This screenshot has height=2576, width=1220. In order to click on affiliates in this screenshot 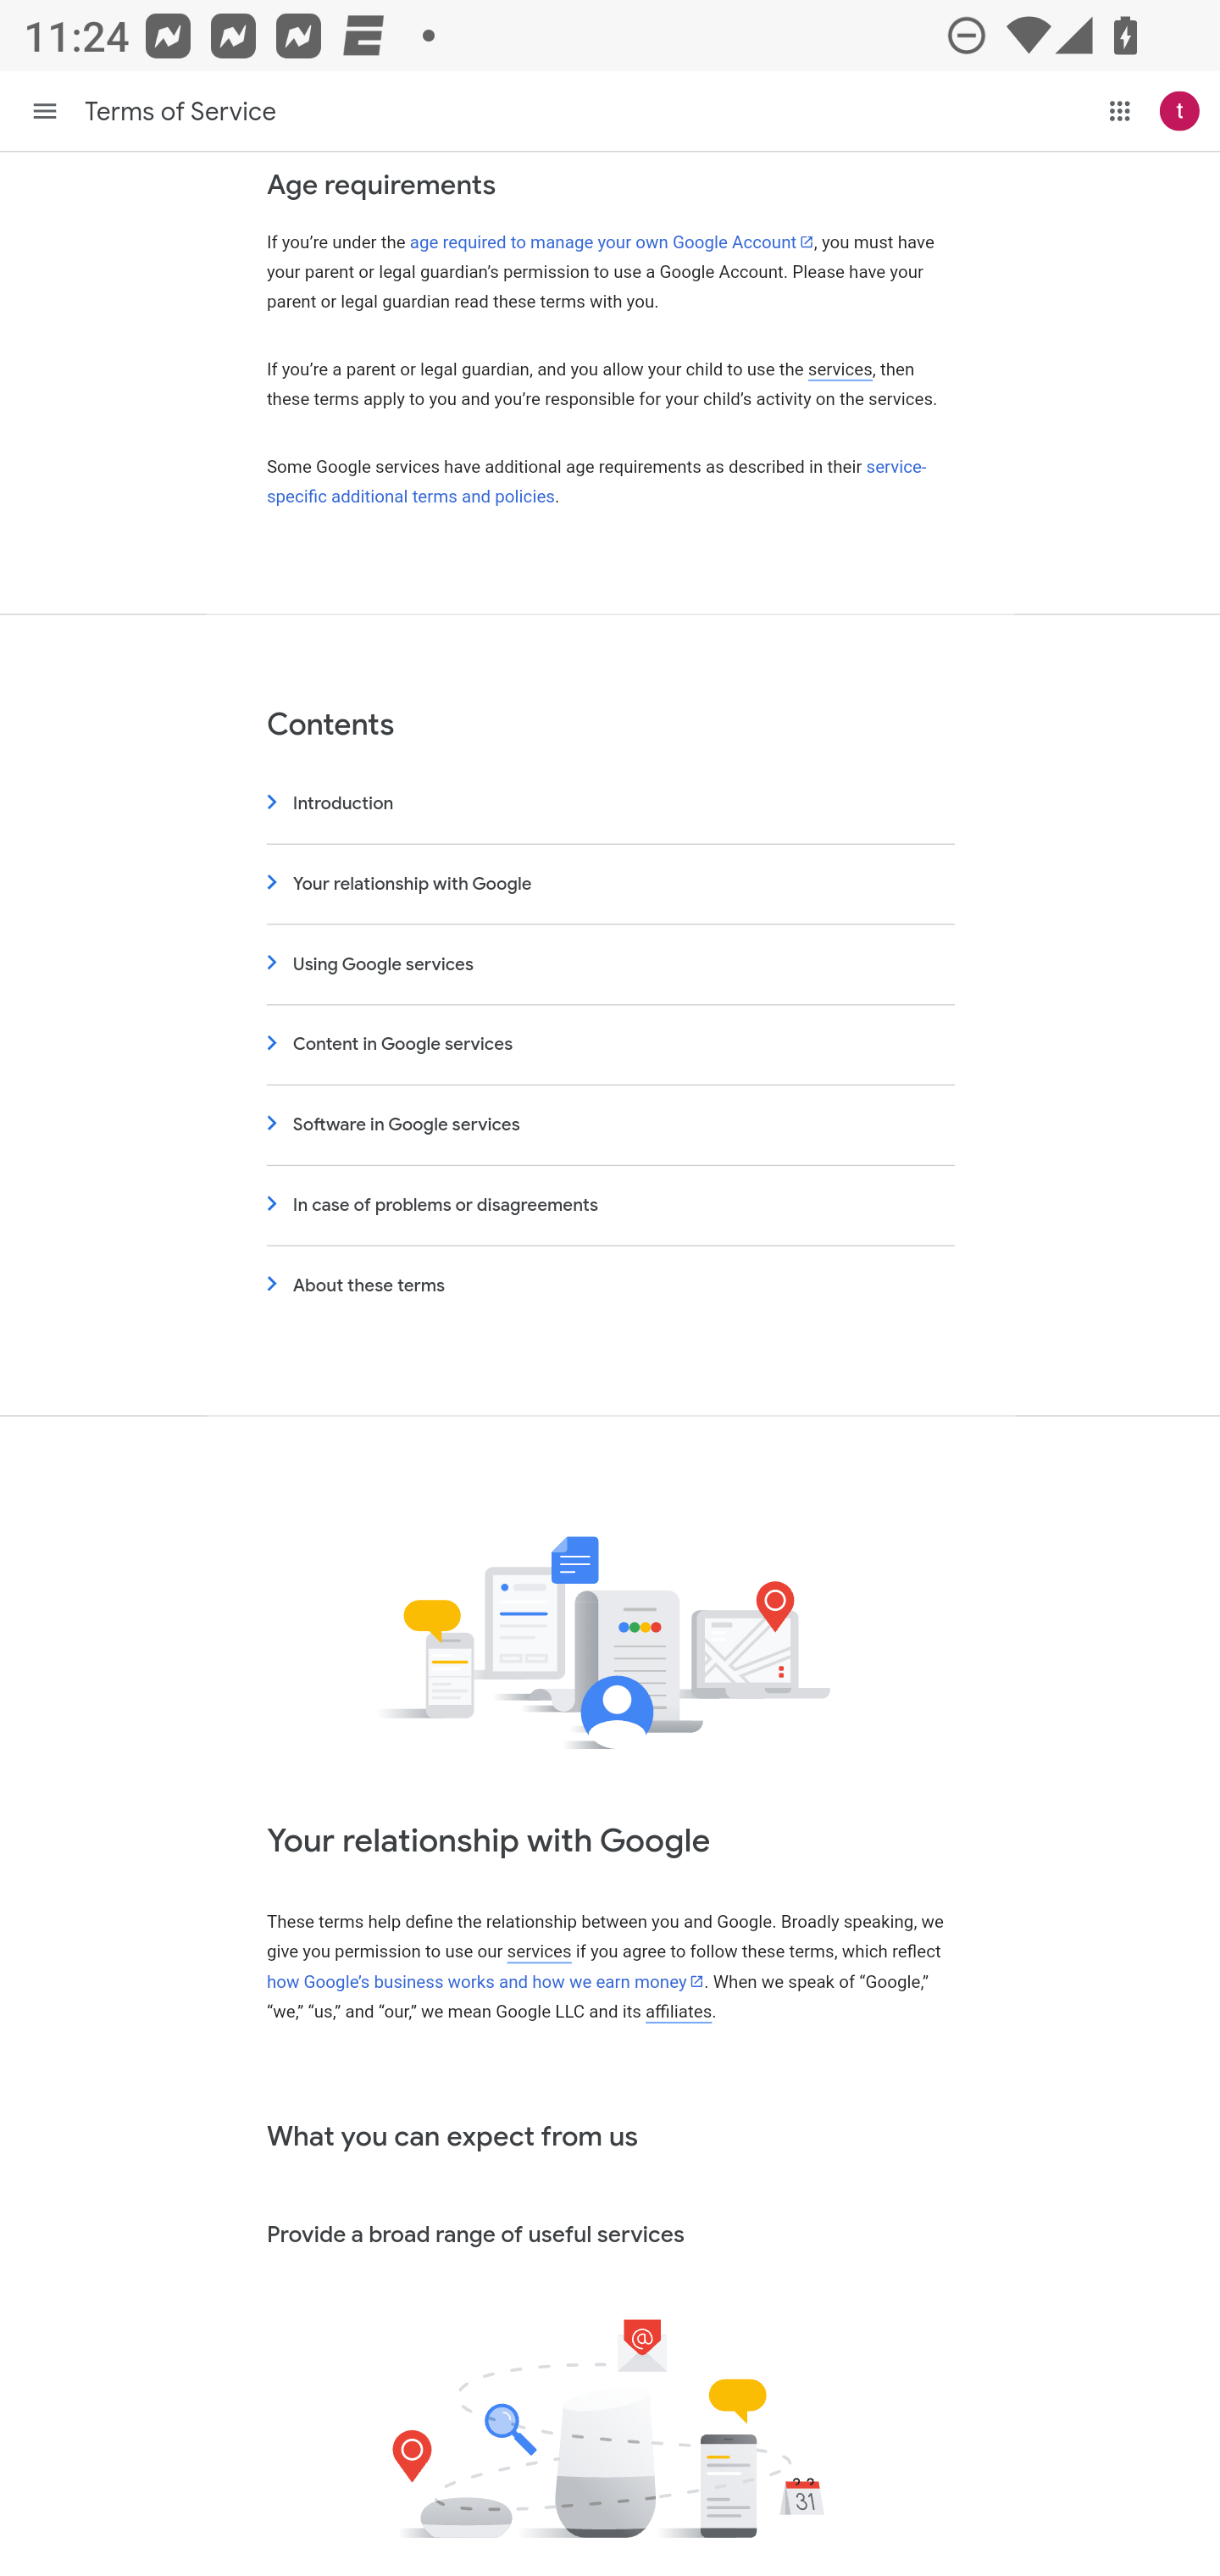, I will do `click(678, 2013)`.